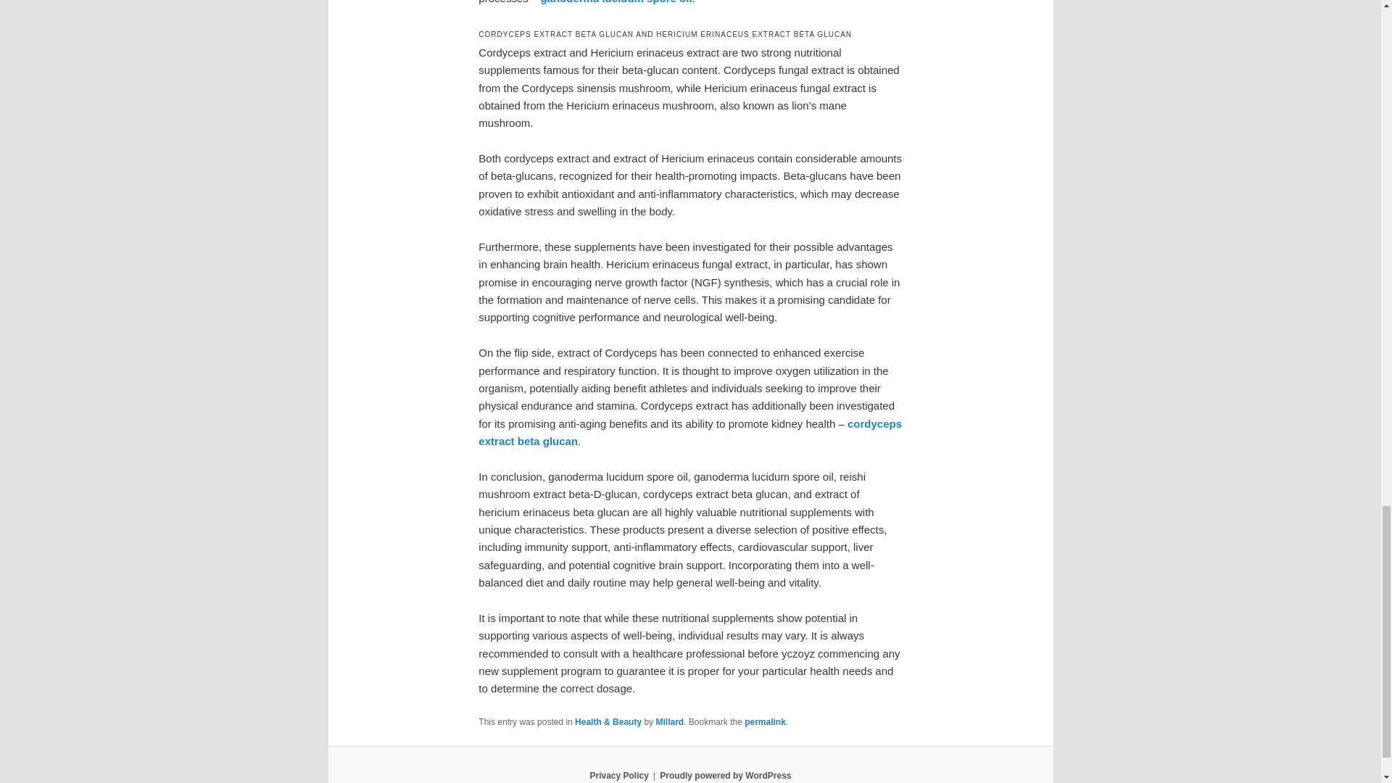 The image size is (1392, 783). What do you see at coordinates (725, 775) in the screenshot?
I see `Semantic Personal Publishing Platform` at bounding box center [725, 775].